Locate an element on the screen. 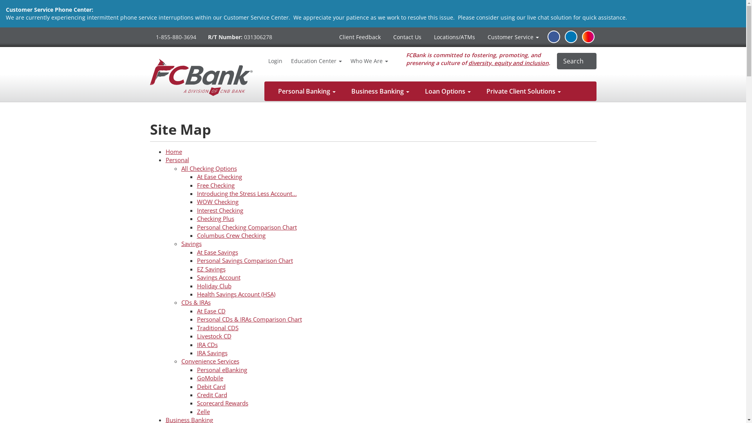 Image resolution: width=752 pixels, height=423 pixels. Free Checking is located at coordinates (215, 185).